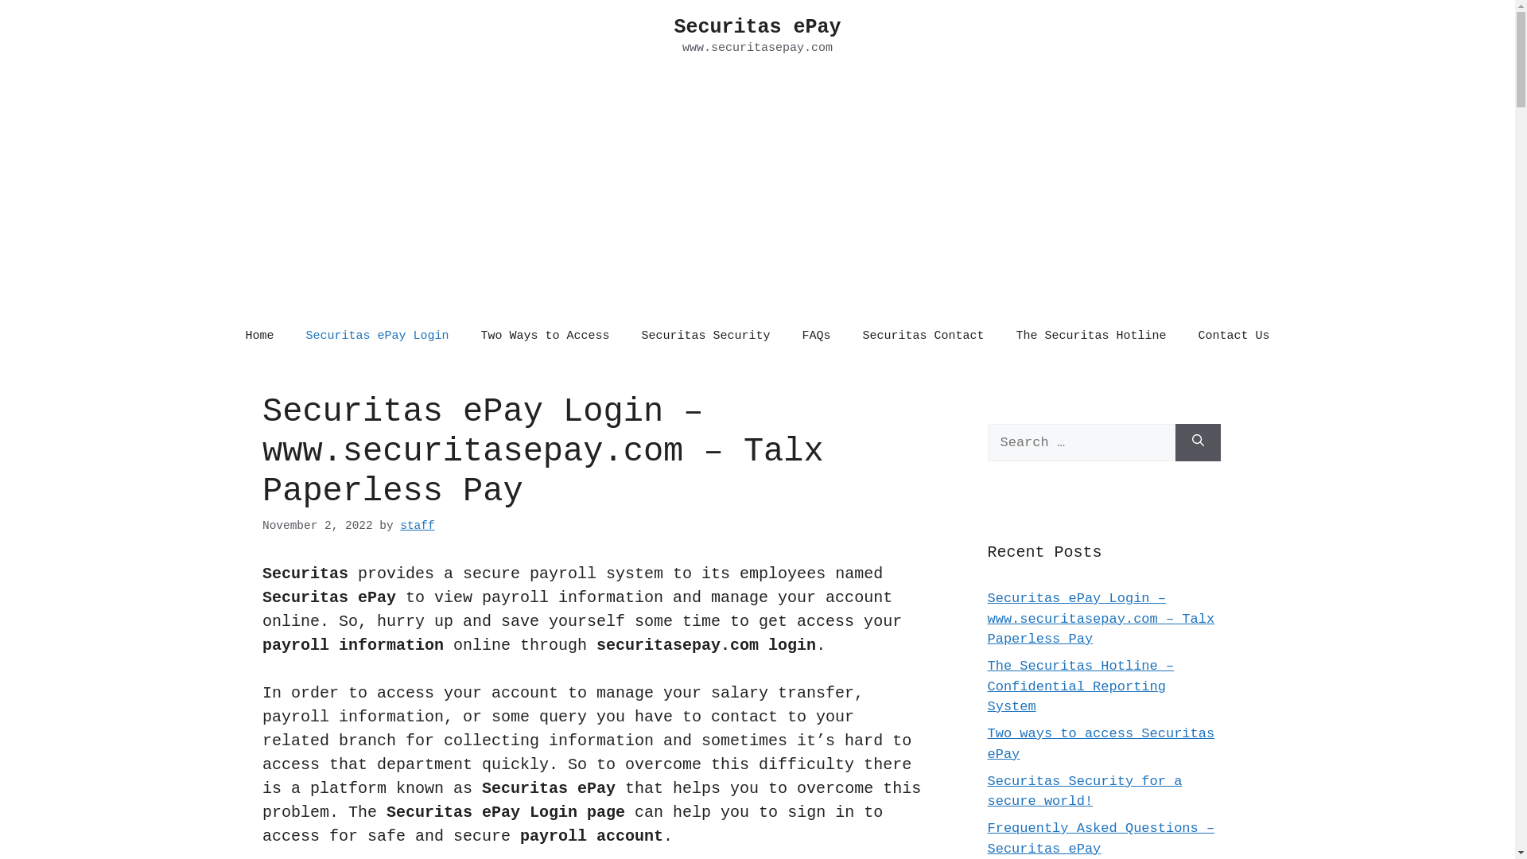 The image size is (1527, 859). What do you see at coordinates (924, 336) in the screenshot?
I see `Securitas Contact` at bounding box center [924, 336].